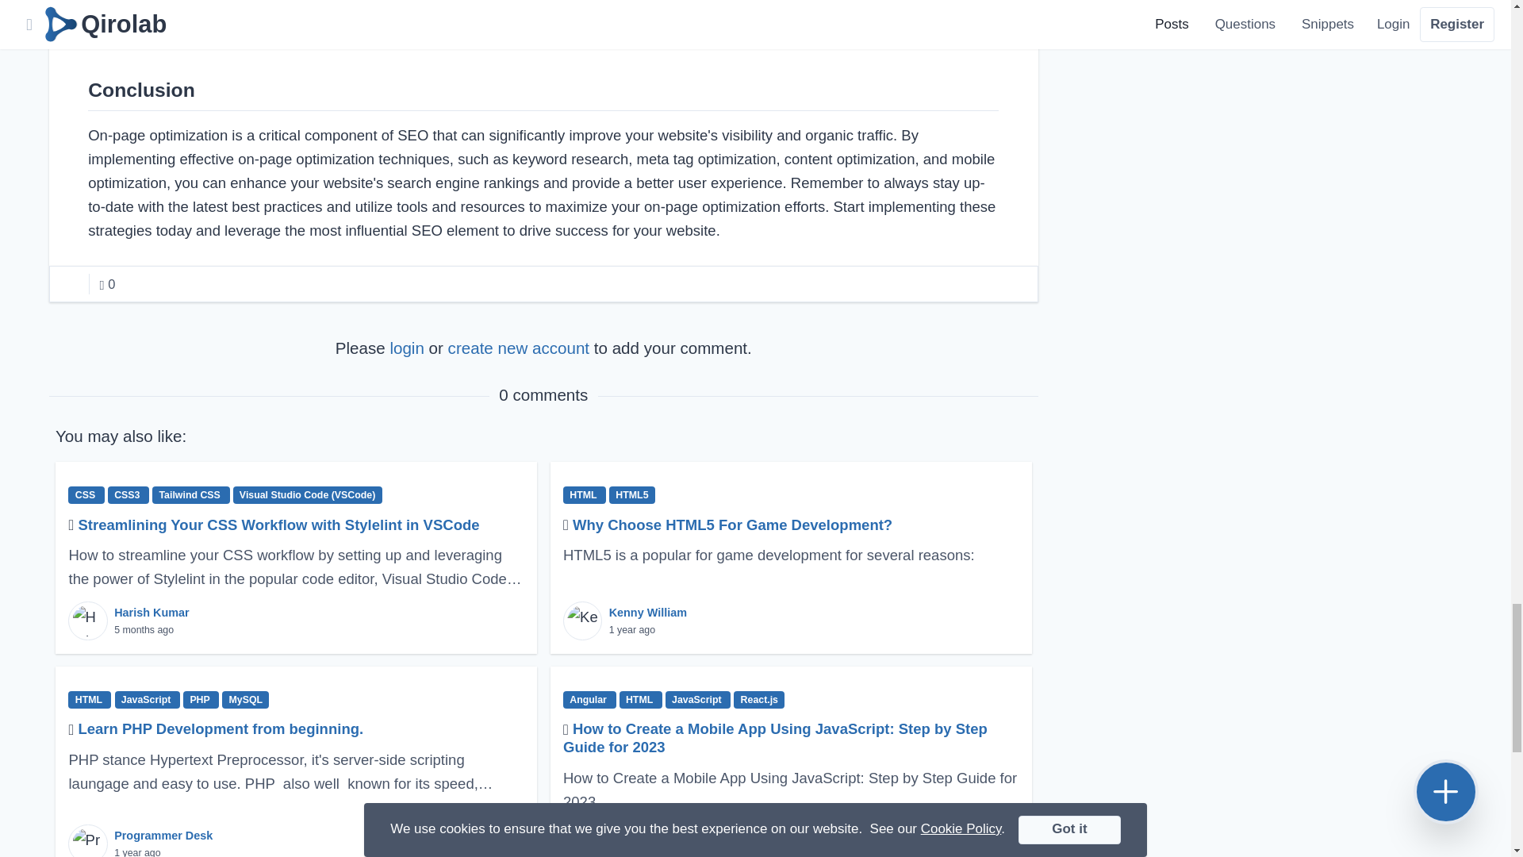 This screenshot has height=857, width=1523. Describe the element at coordinates (641, 700) in the screenshot. I see `HTML` at that location.